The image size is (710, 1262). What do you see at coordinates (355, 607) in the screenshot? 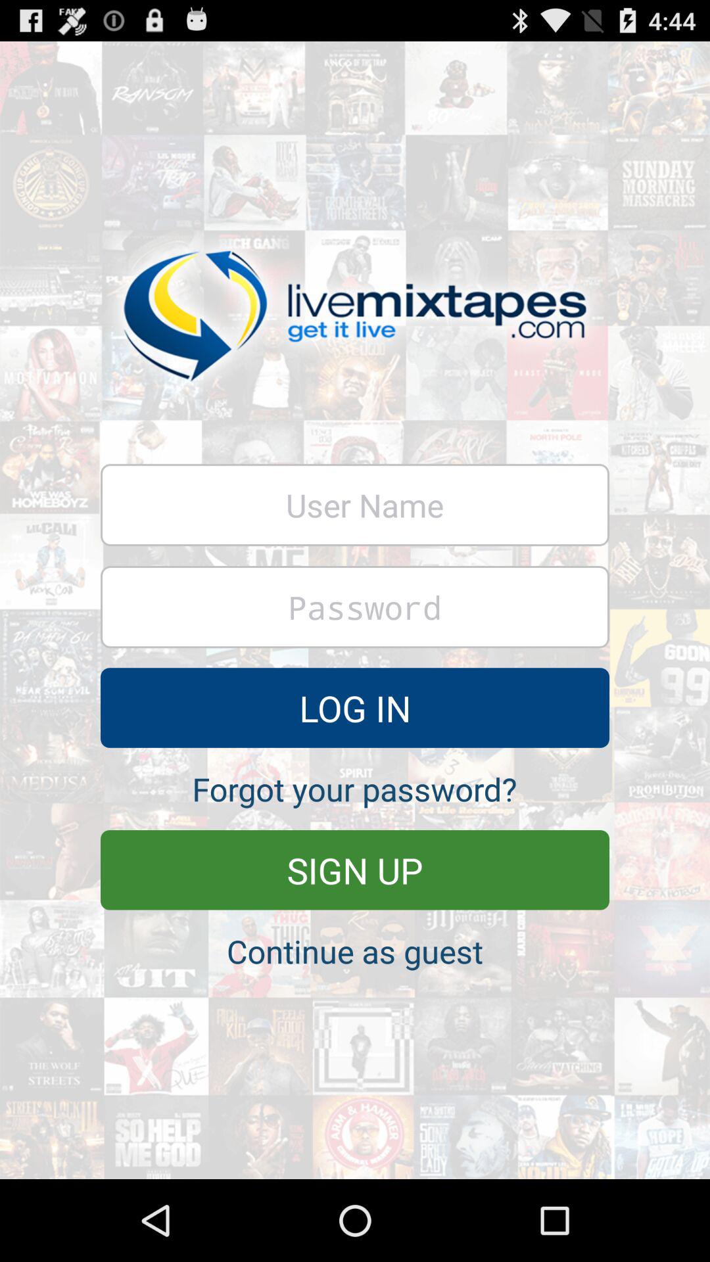
I see `insert password` at bounding box center [355, 607].